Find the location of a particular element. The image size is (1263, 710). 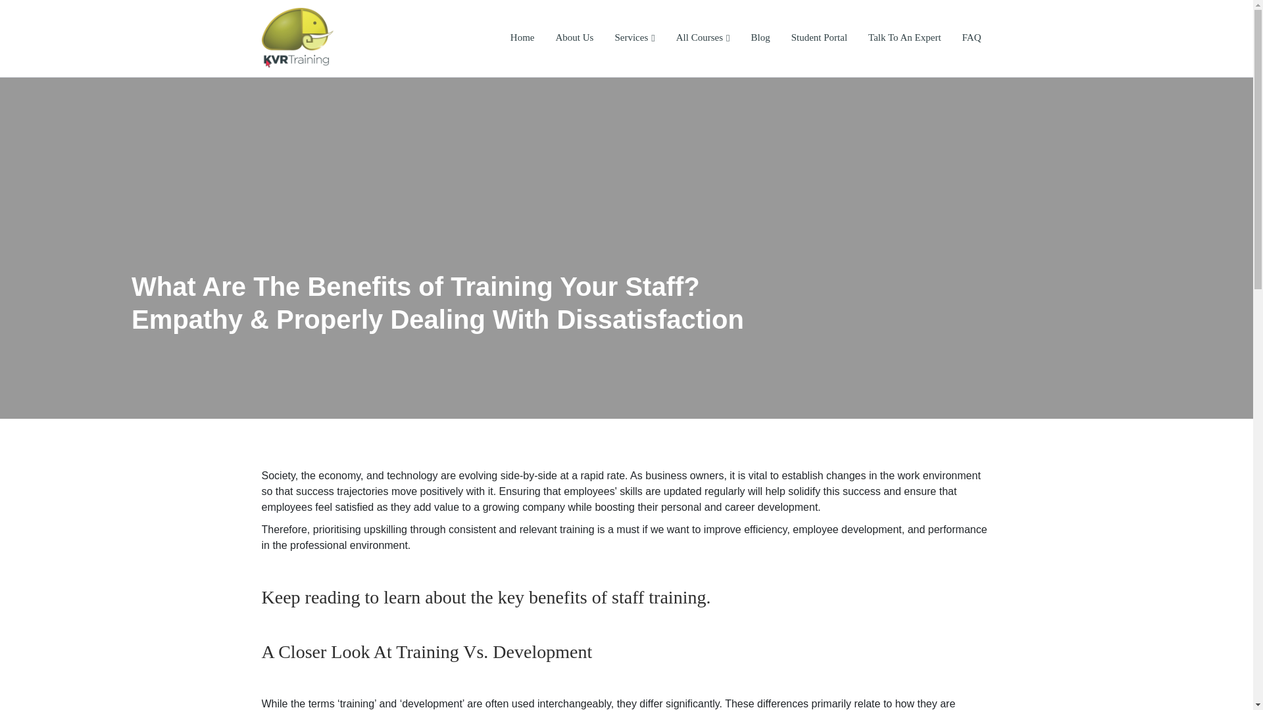

Services is located at coordinates (634, 38).